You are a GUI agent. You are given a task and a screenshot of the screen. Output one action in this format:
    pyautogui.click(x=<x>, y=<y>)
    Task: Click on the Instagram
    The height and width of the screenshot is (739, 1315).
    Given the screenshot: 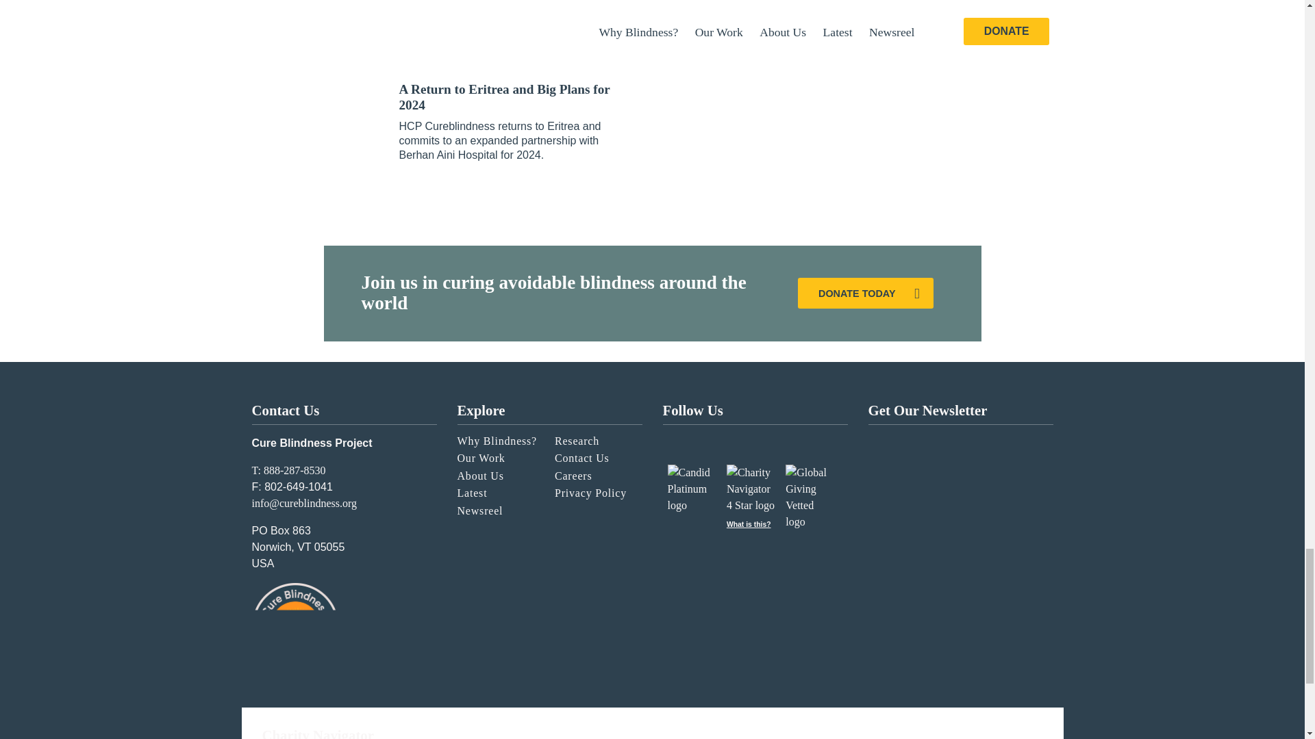 What is the action you would take?
    pyautogui.click(x=679, y=438)
    